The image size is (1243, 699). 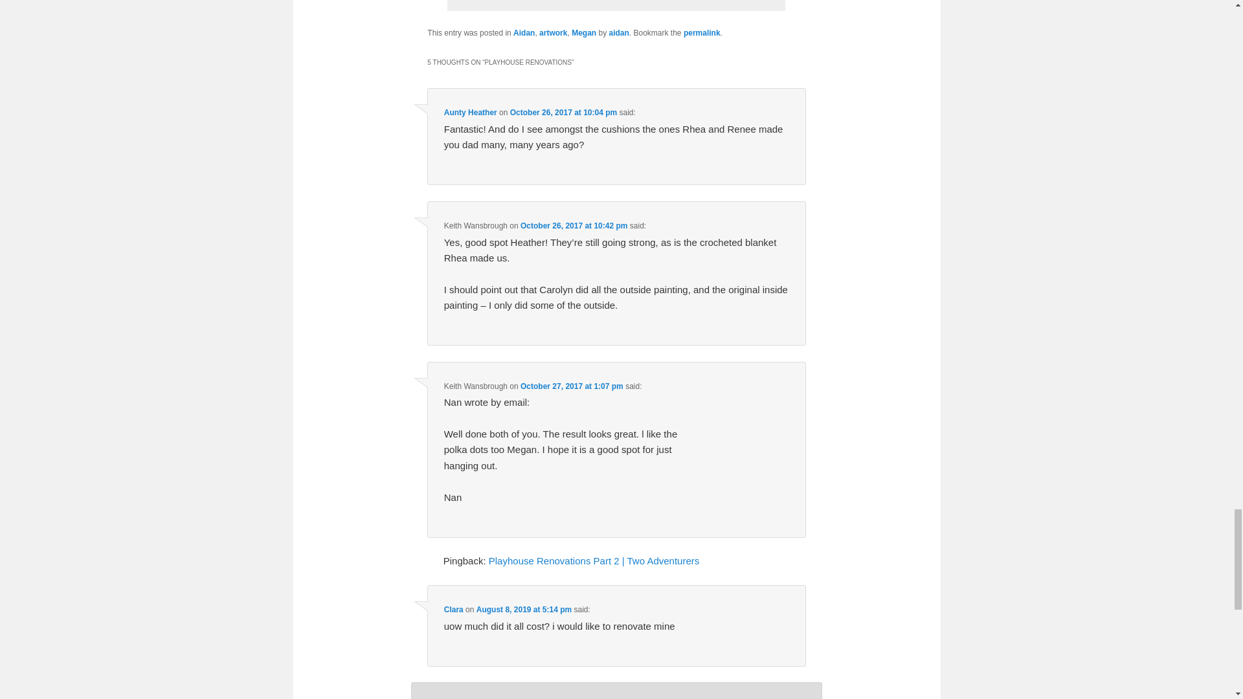 I want to click on Aunty Heather, so click(x=470, y=113).